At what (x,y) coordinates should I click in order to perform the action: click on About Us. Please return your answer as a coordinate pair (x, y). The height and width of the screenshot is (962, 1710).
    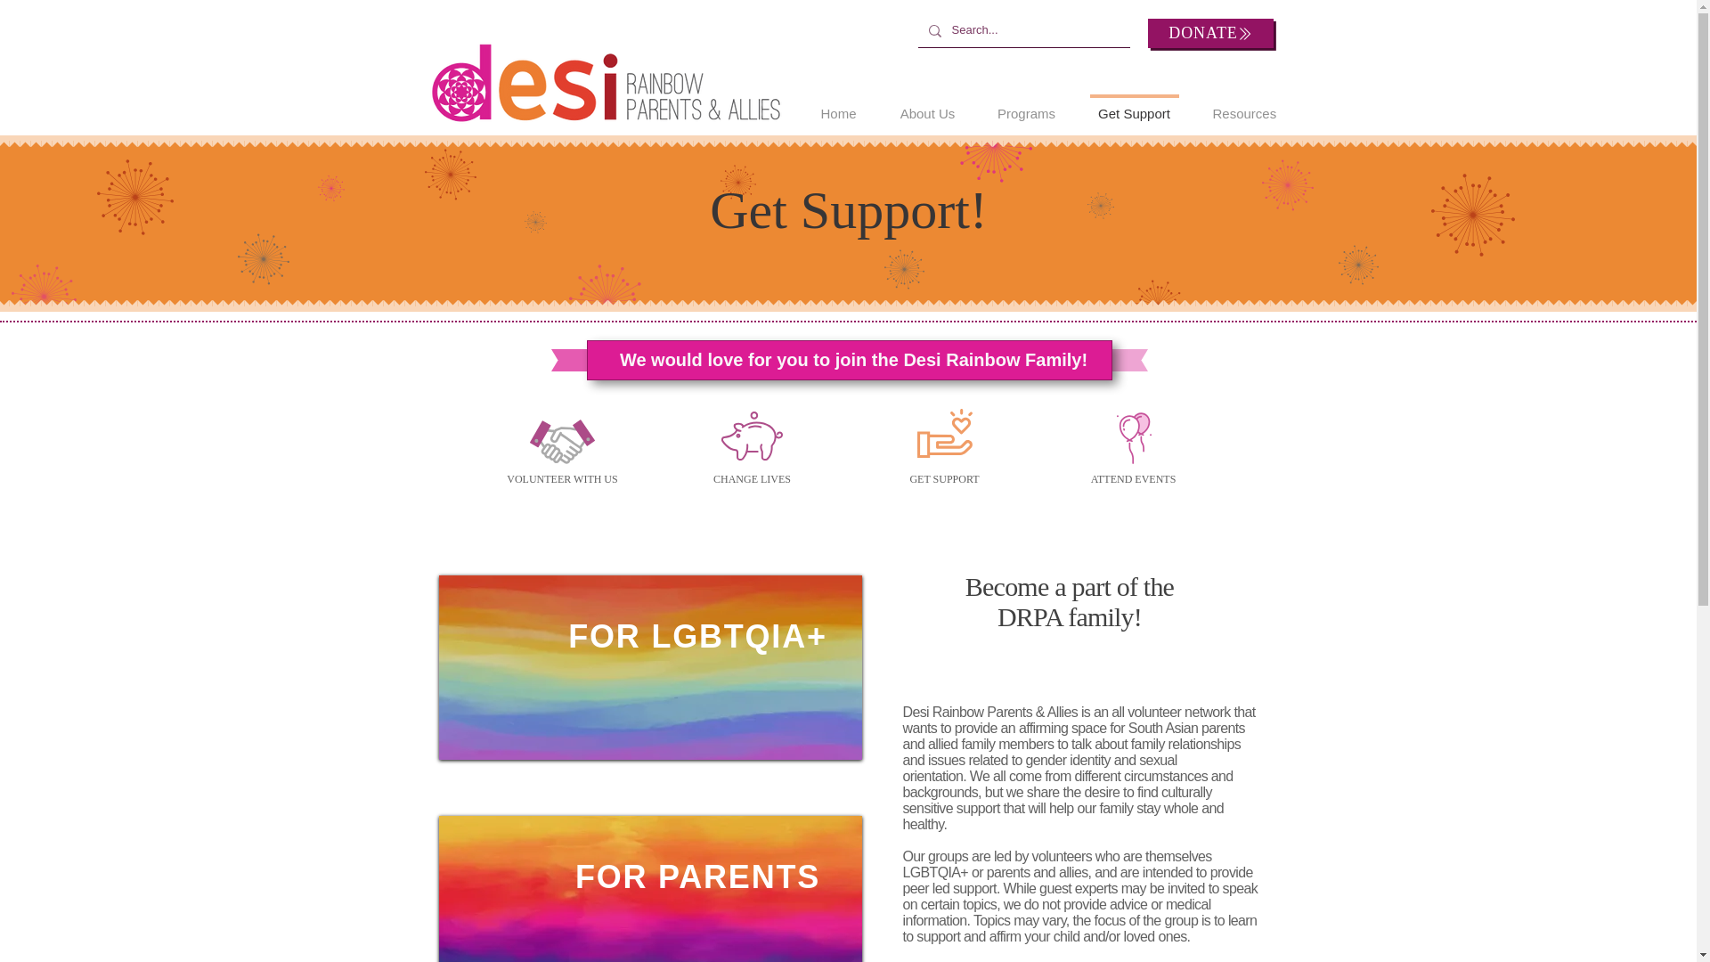
    Looking at the image, I should click on (927, 105).